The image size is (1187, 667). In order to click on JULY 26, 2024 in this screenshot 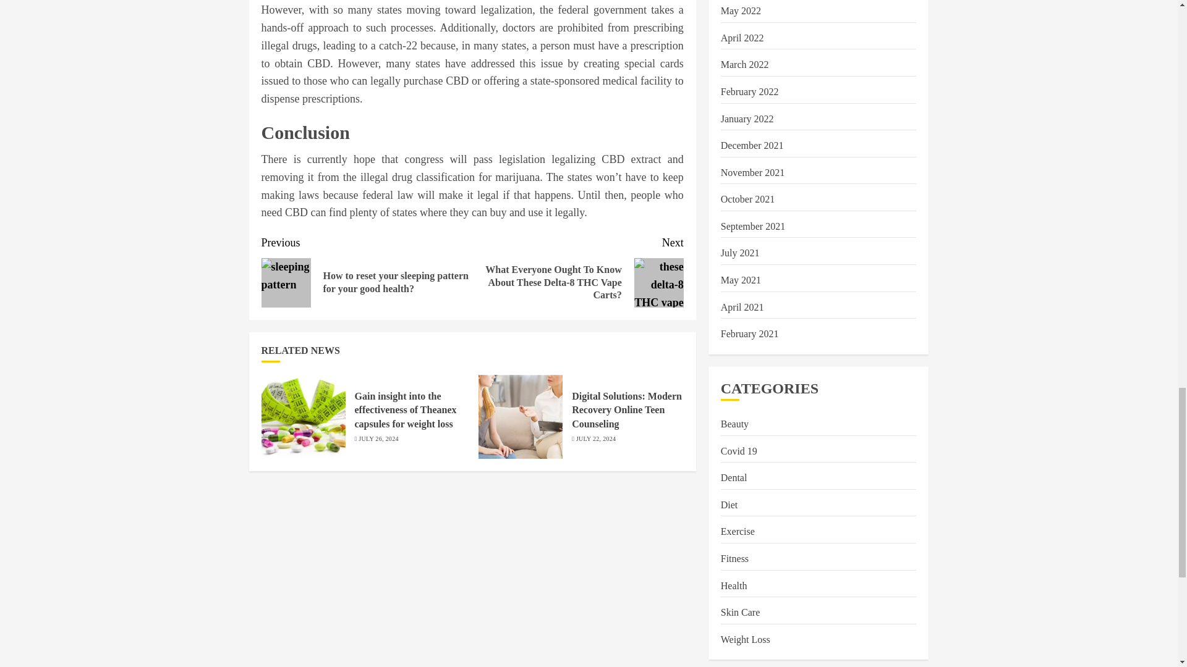, I will do `click(378, 439)`.